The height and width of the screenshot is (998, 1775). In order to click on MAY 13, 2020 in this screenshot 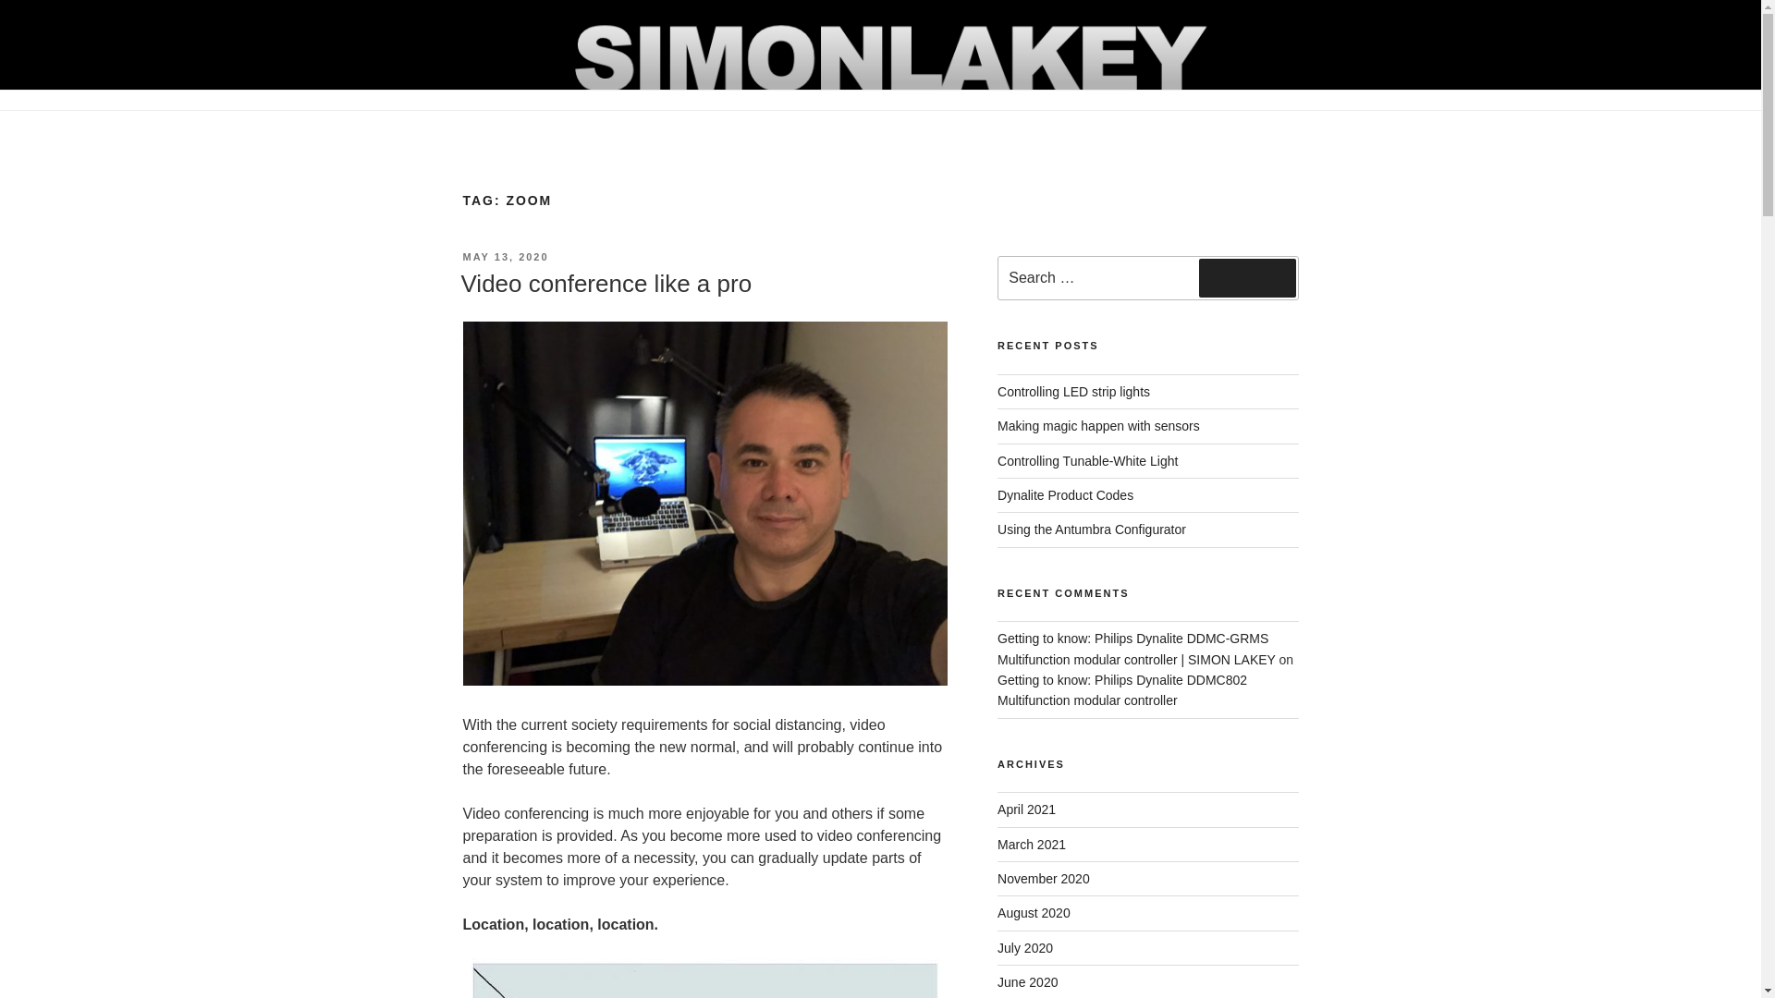, I will do `click(505, 257)`.